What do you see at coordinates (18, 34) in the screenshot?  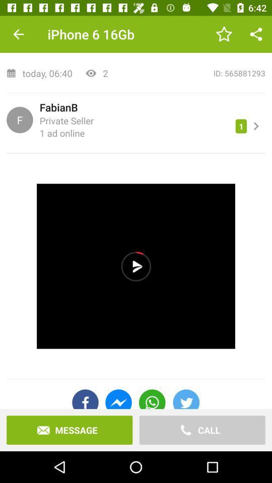 I see `tap item above the today, 06:40` at bounding box center [18, 34].